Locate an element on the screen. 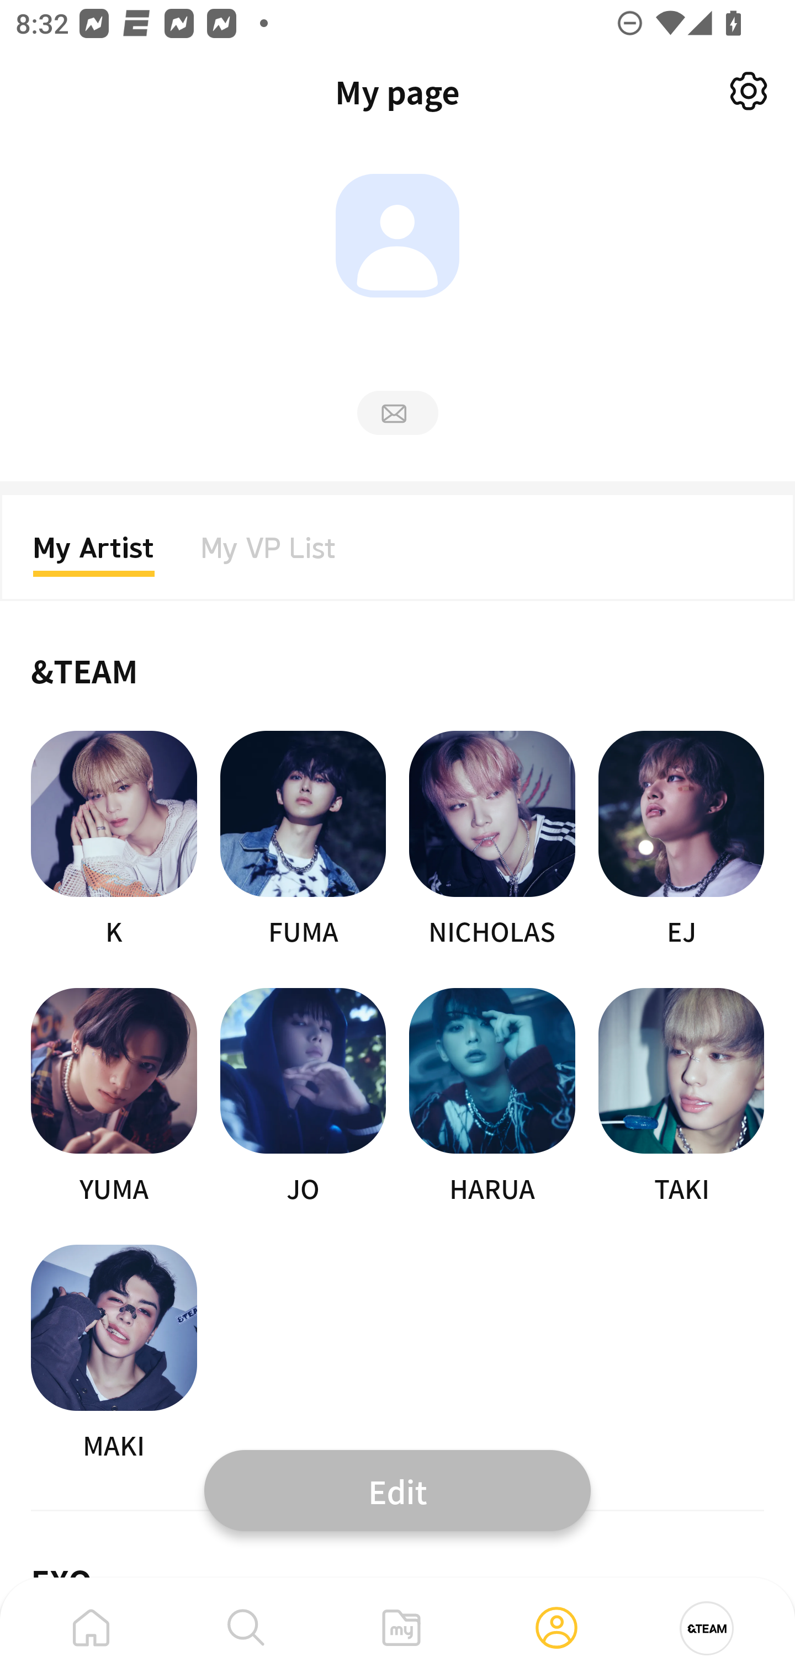  HARUA is located at coordinates (492, 1097).